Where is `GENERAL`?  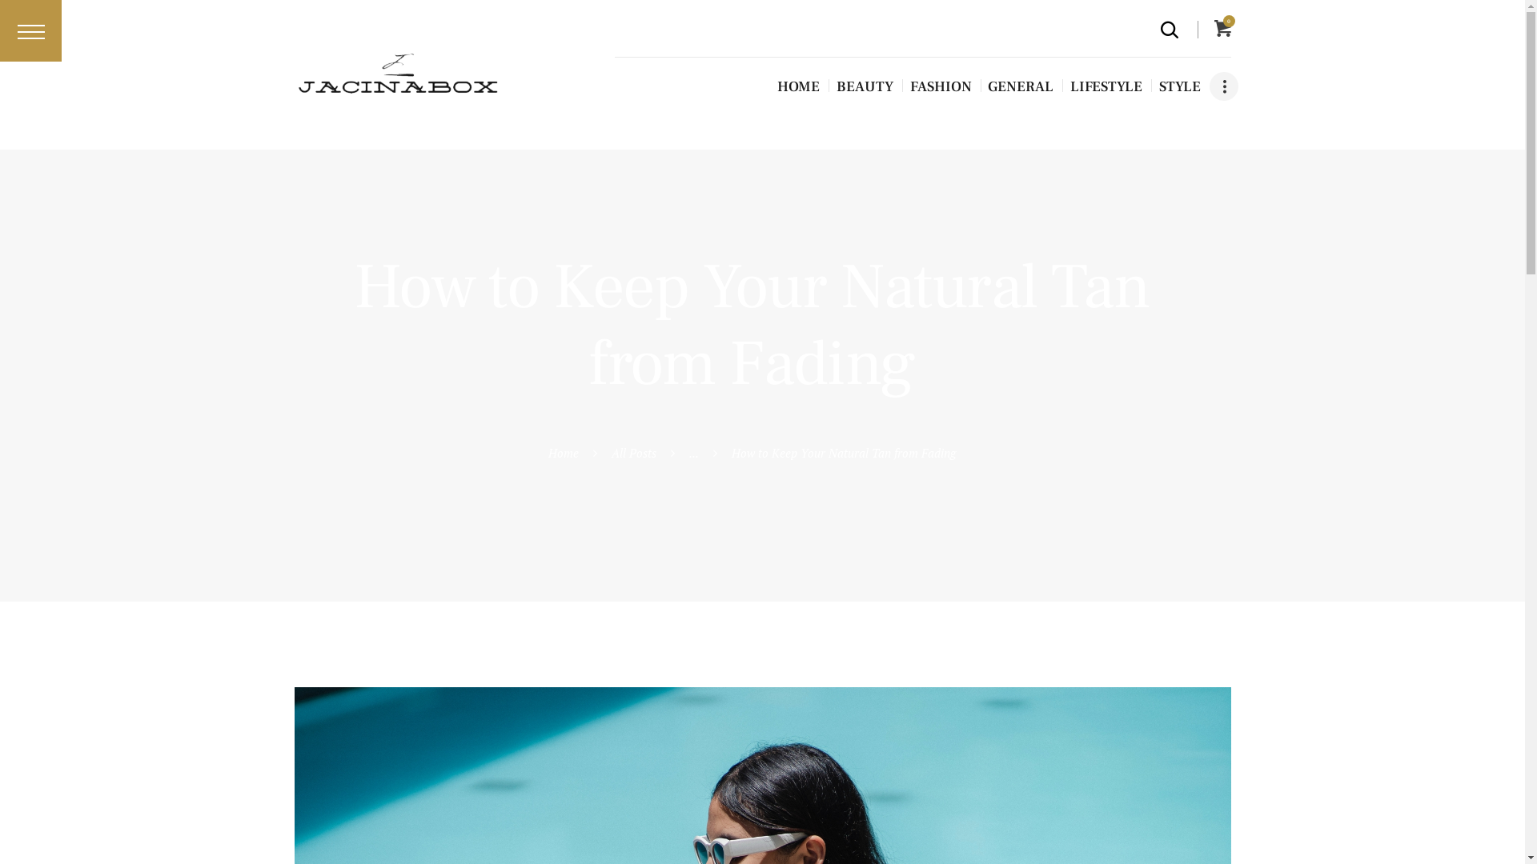 GENERAL is located at coordinates (1021, 86).